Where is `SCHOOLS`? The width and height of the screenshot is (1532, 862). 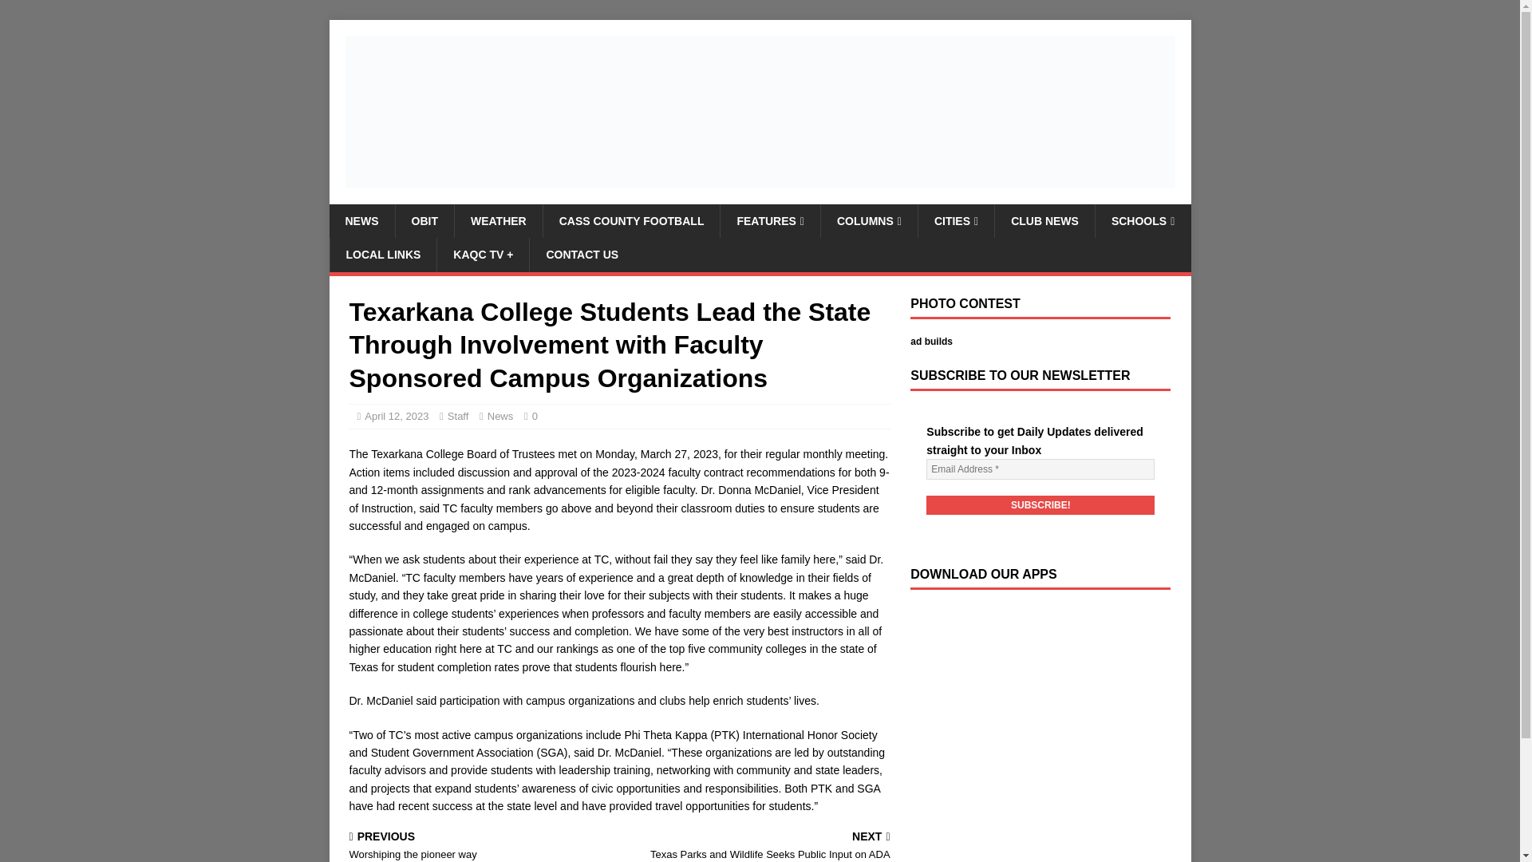 SCHOOLS is located at coordinates (1143, 220).